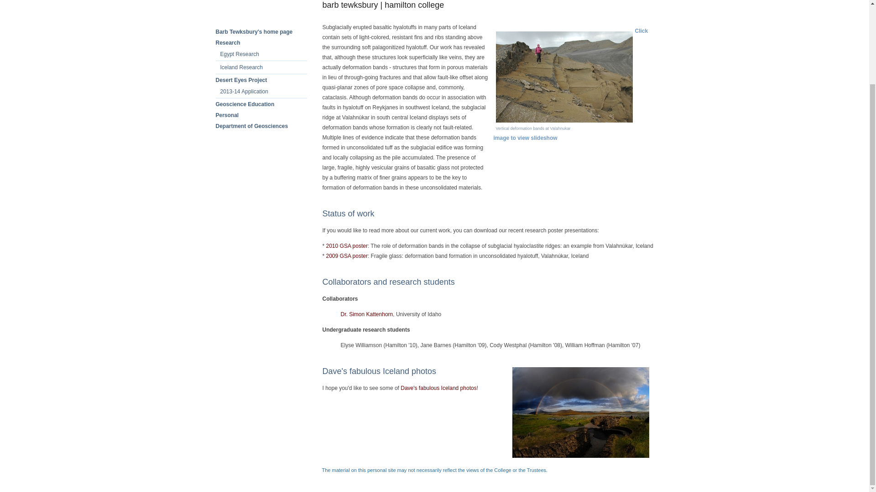 The image size is (876, 492). What do you see at coordinates (244, 92) in the screenshot?
I see `2013-14 Application` at bounding box center [244, 92].